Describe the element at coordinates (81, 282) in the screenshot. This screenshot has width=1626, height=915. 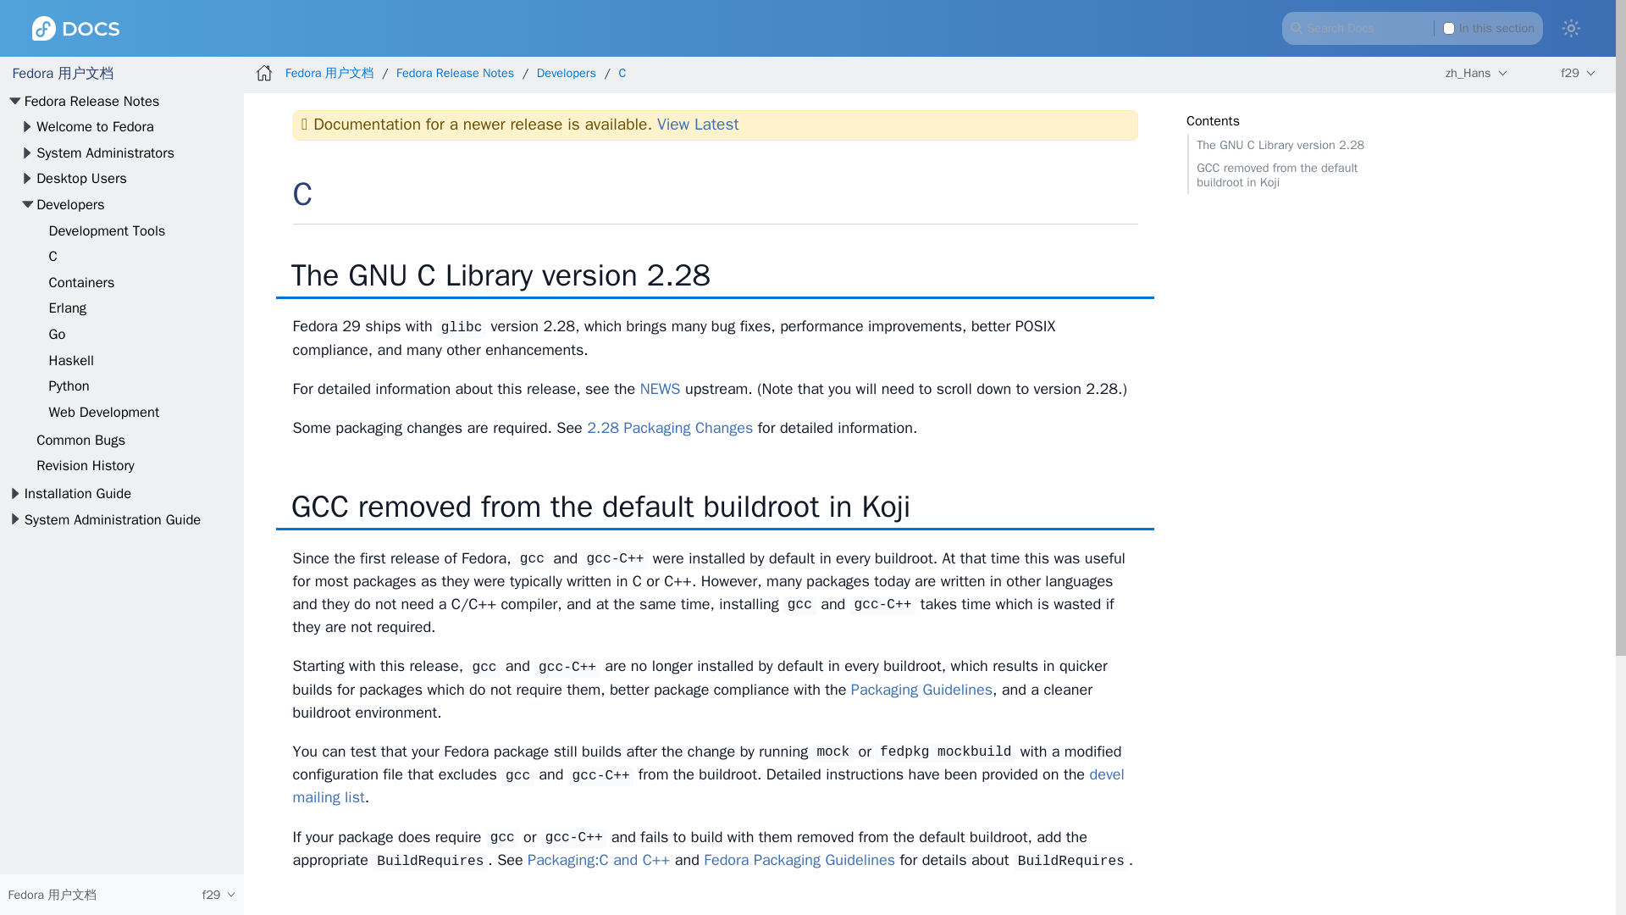
I see `Containers` at that location.